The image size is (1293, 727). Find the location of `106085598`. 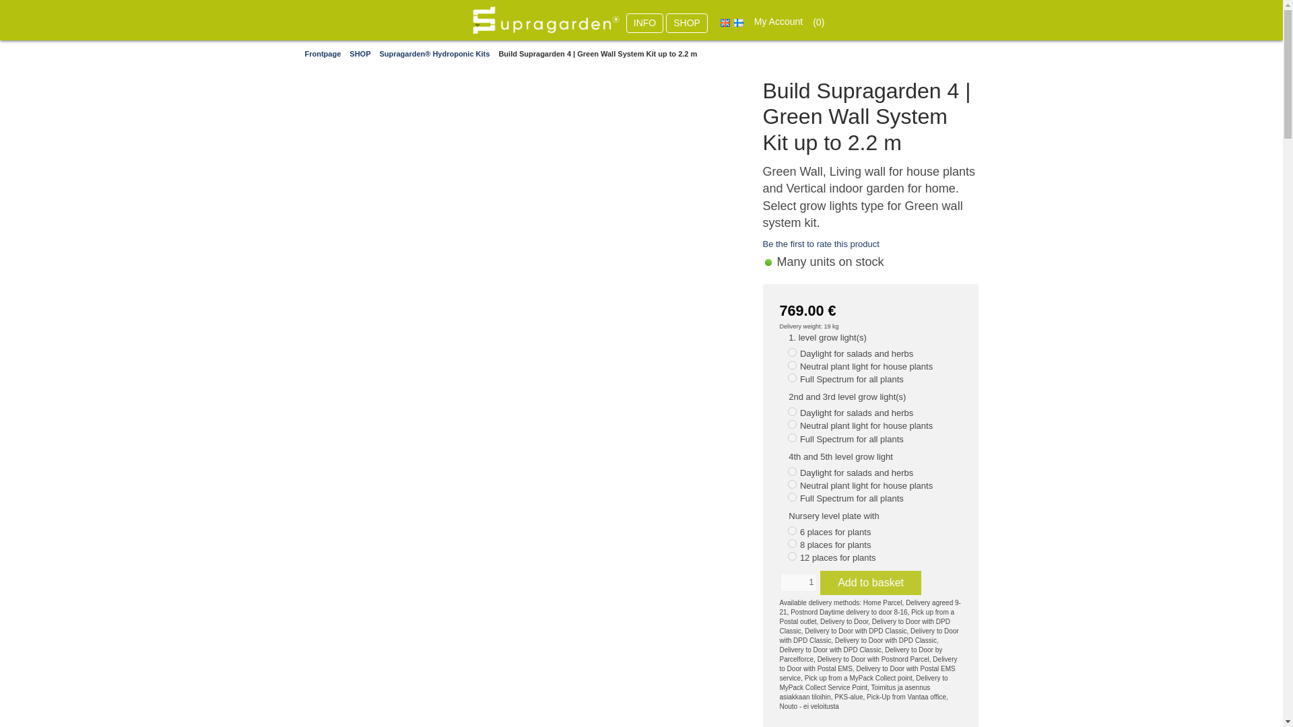

106085598 is located at coordinates (792, 544).